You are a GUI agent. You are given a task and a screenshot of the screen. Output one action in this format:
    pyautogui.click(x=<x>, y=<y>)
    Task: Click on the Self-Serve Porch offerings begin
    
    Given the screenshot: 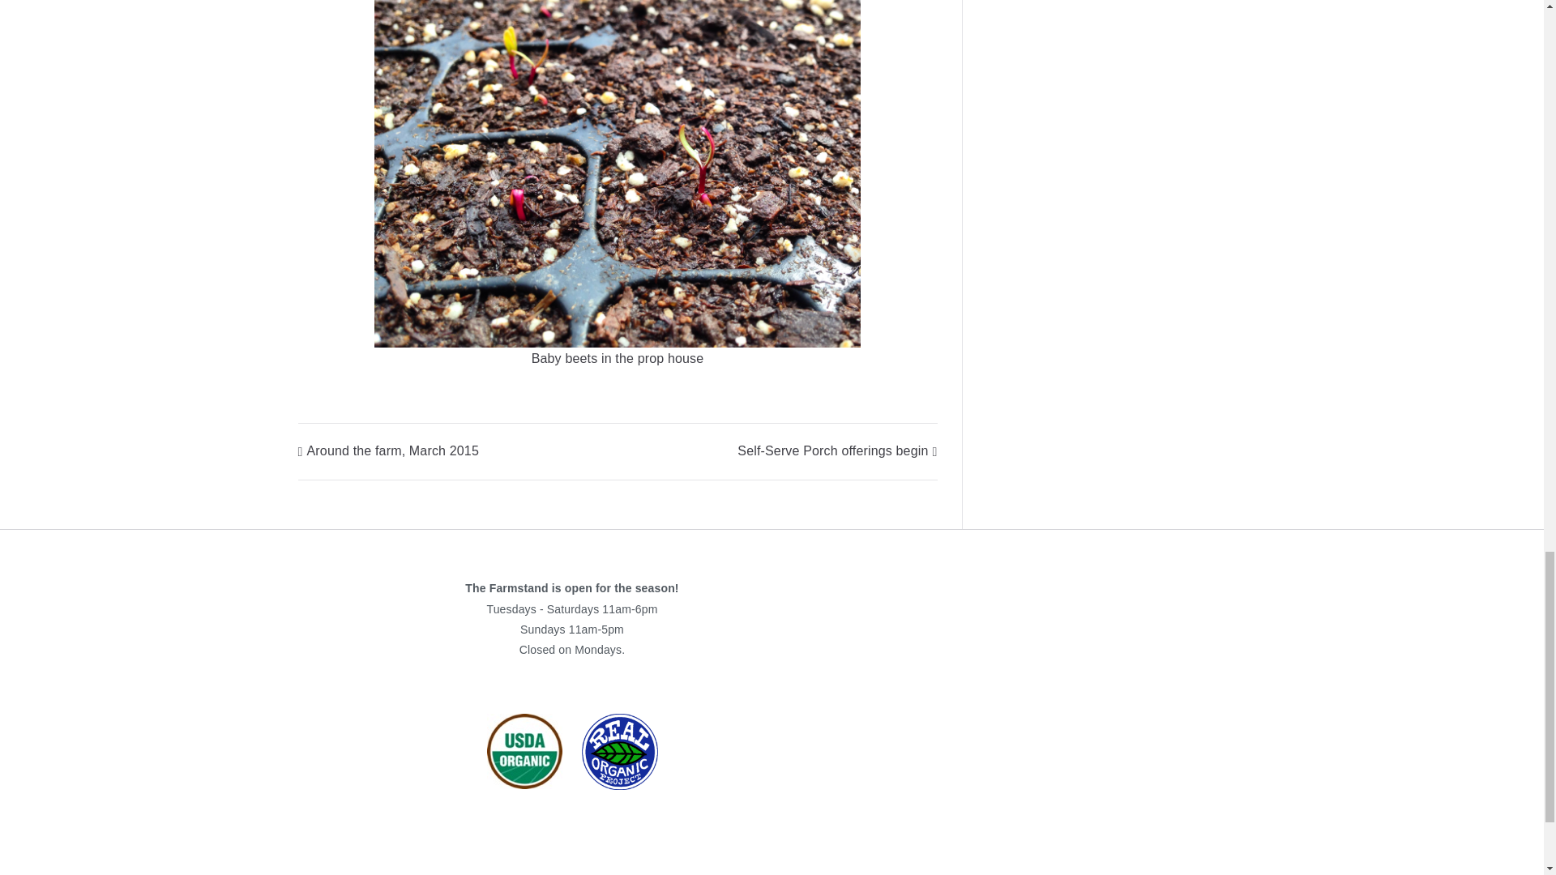 What is the action you would take?
    pyautogui.click(x=836, y=450)
    